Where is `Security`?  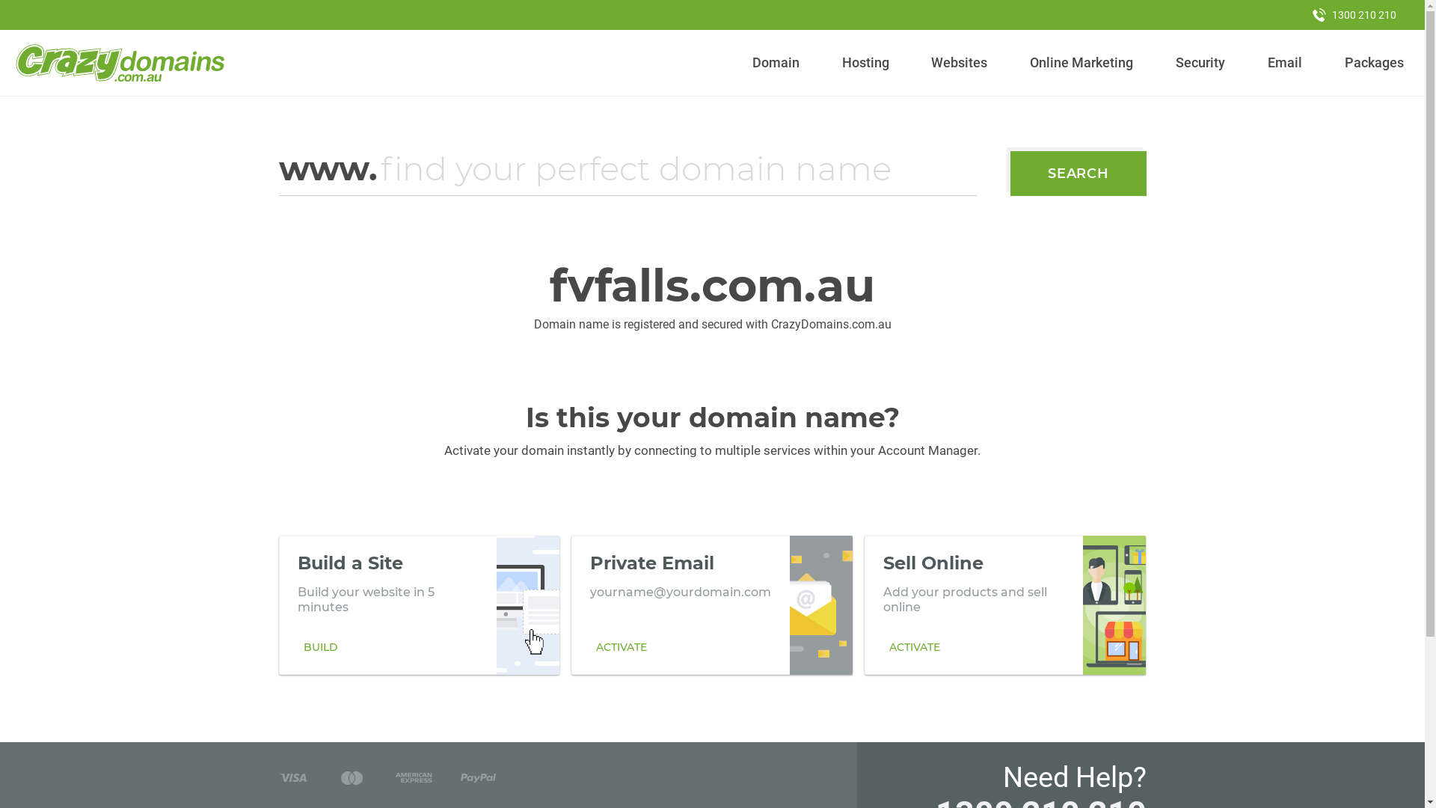 Security is located at coordinates (1201, 63).